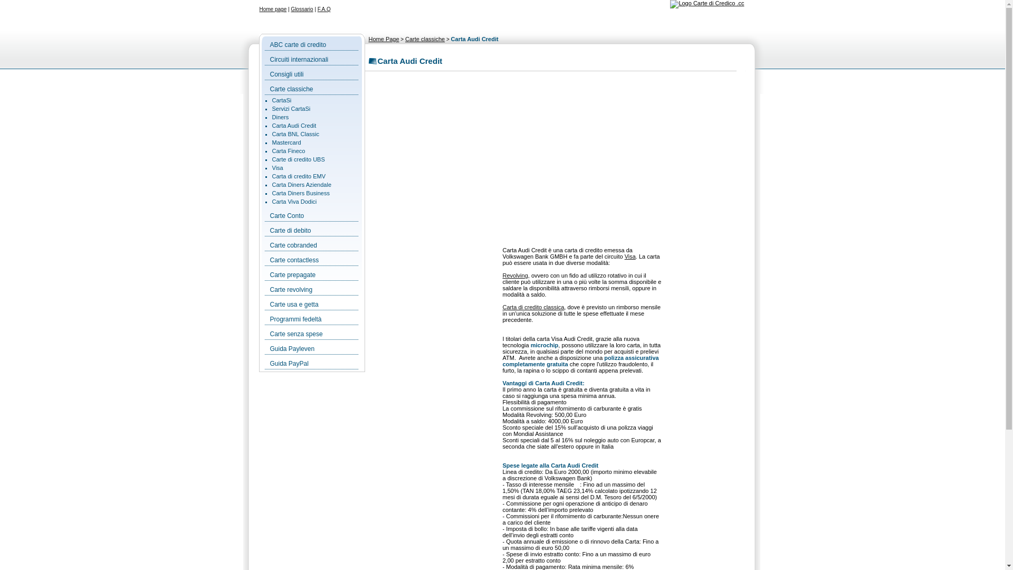  Describe the element at coordinates (302, 185) in the screenshot. I see `Carta Diners Aziendale` at that location.